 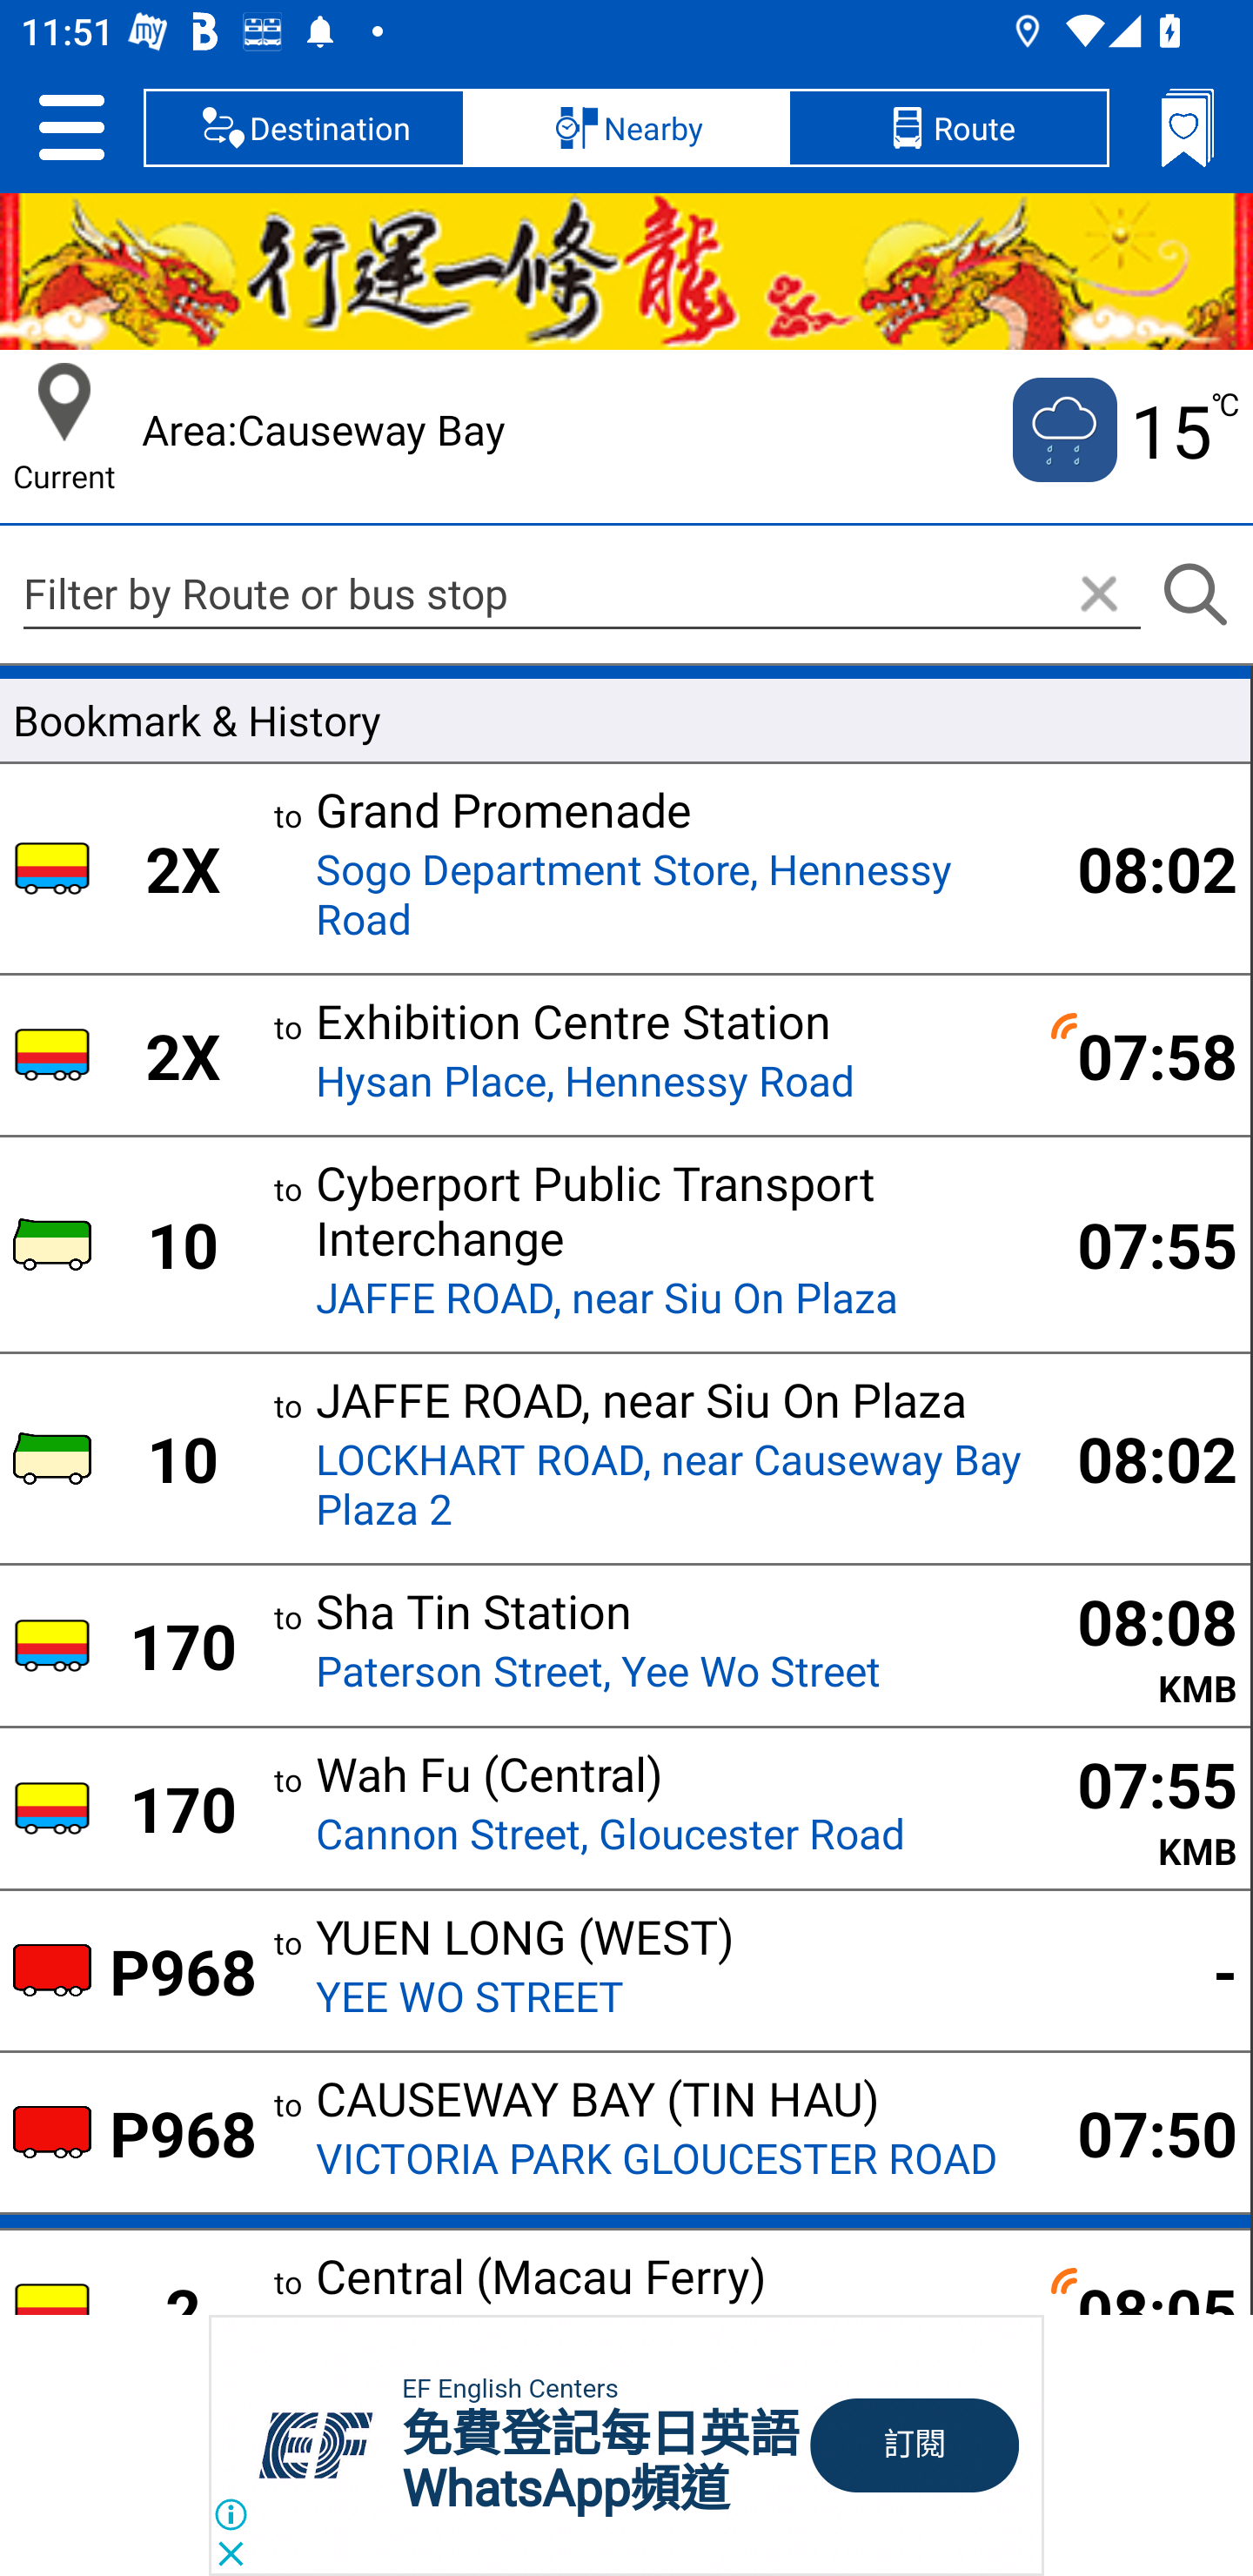 I want to click on Clear, so click(x=1098, y=595).